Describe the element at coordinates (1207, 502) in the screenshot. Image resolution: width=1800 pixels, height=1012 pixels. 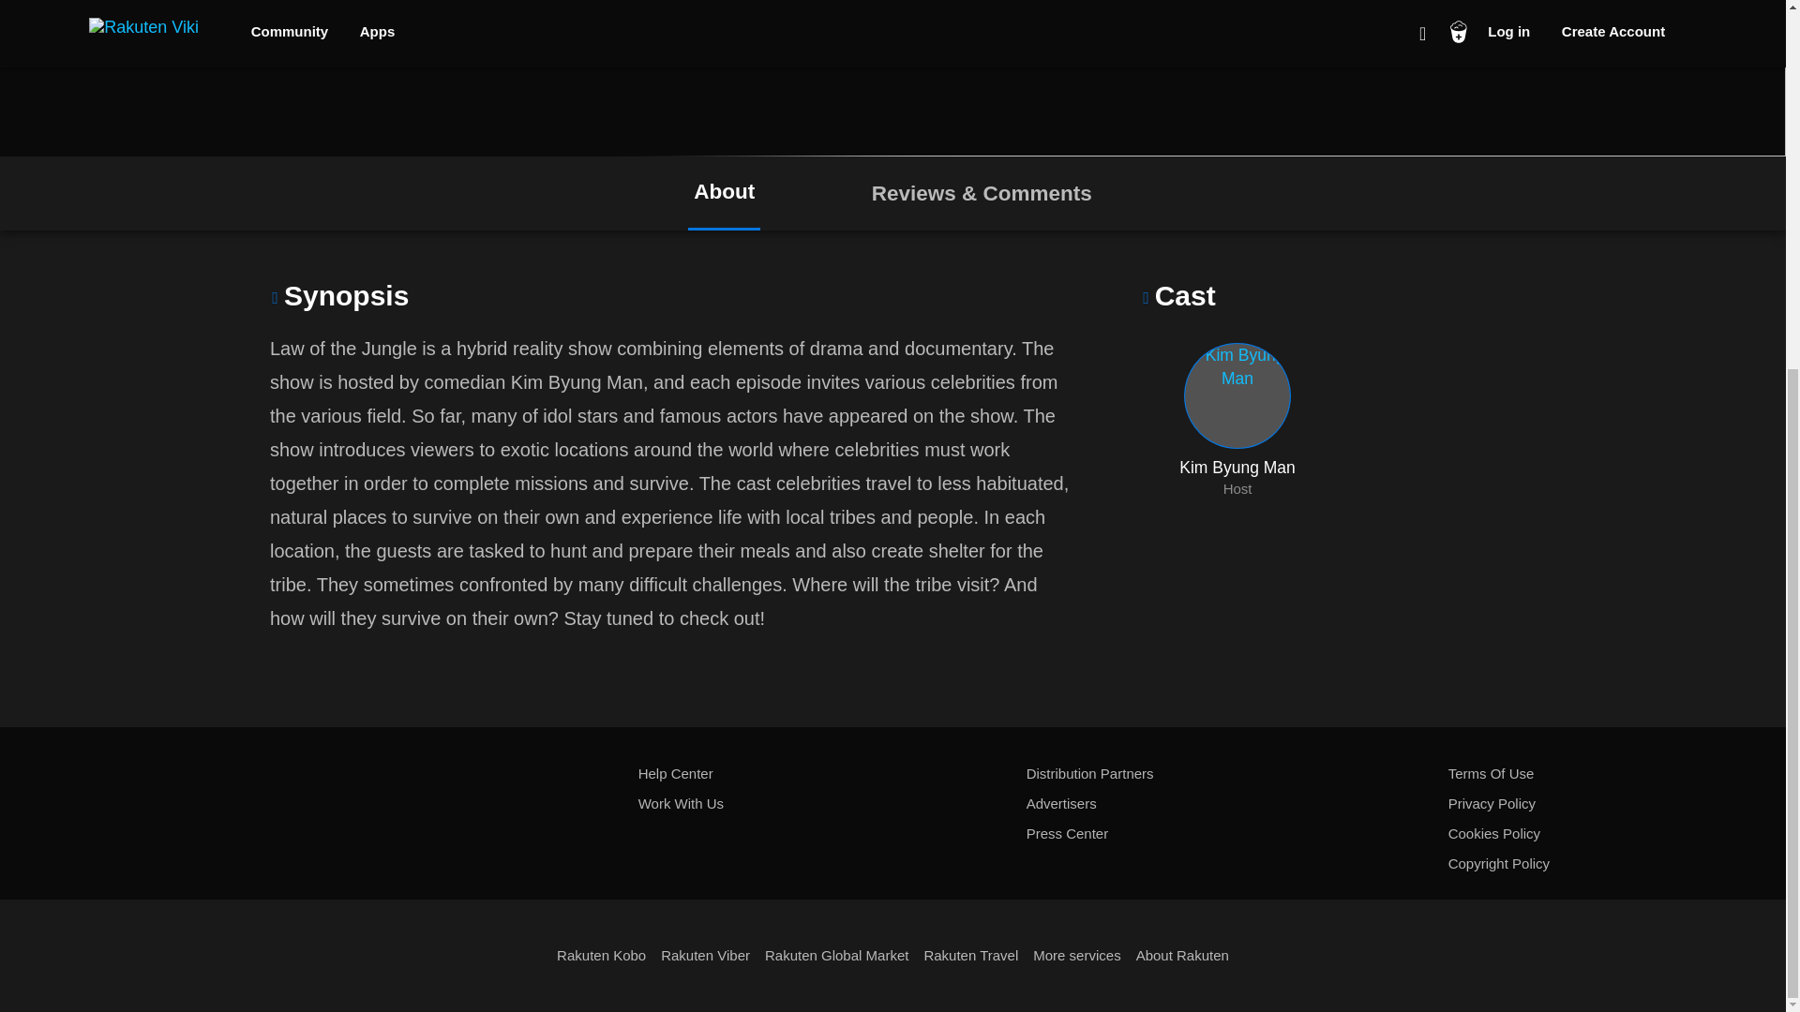
I see `Cookie Settings` at that location.